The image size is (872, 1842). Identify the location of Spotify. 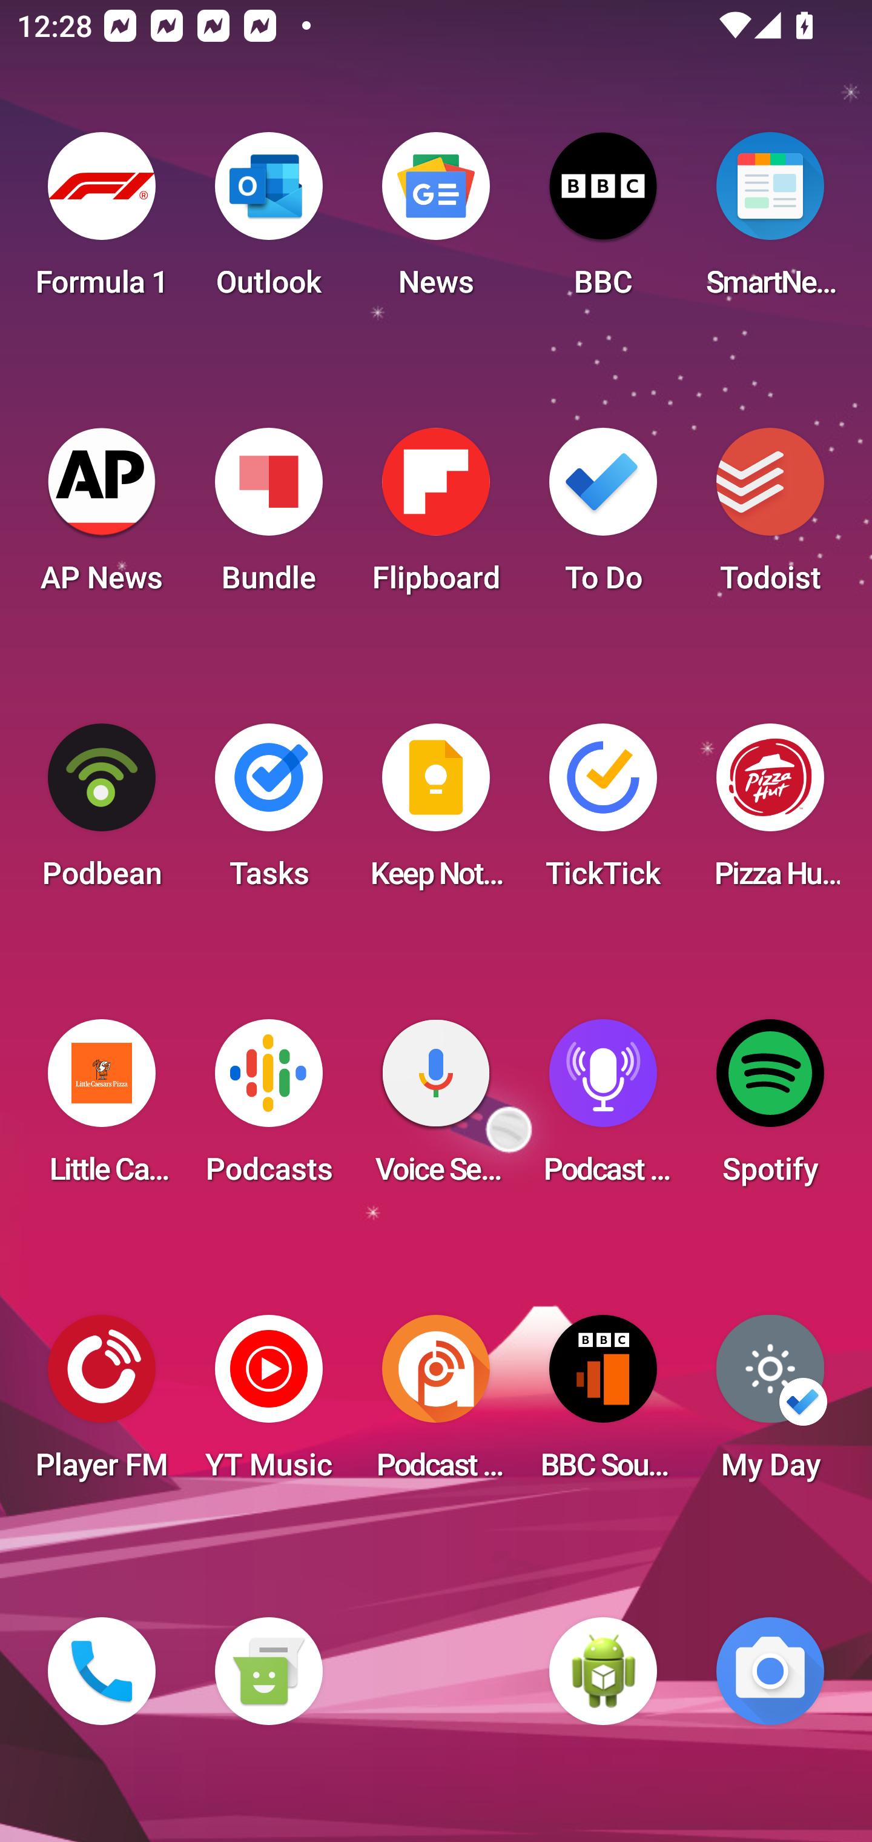
(770, 1109).